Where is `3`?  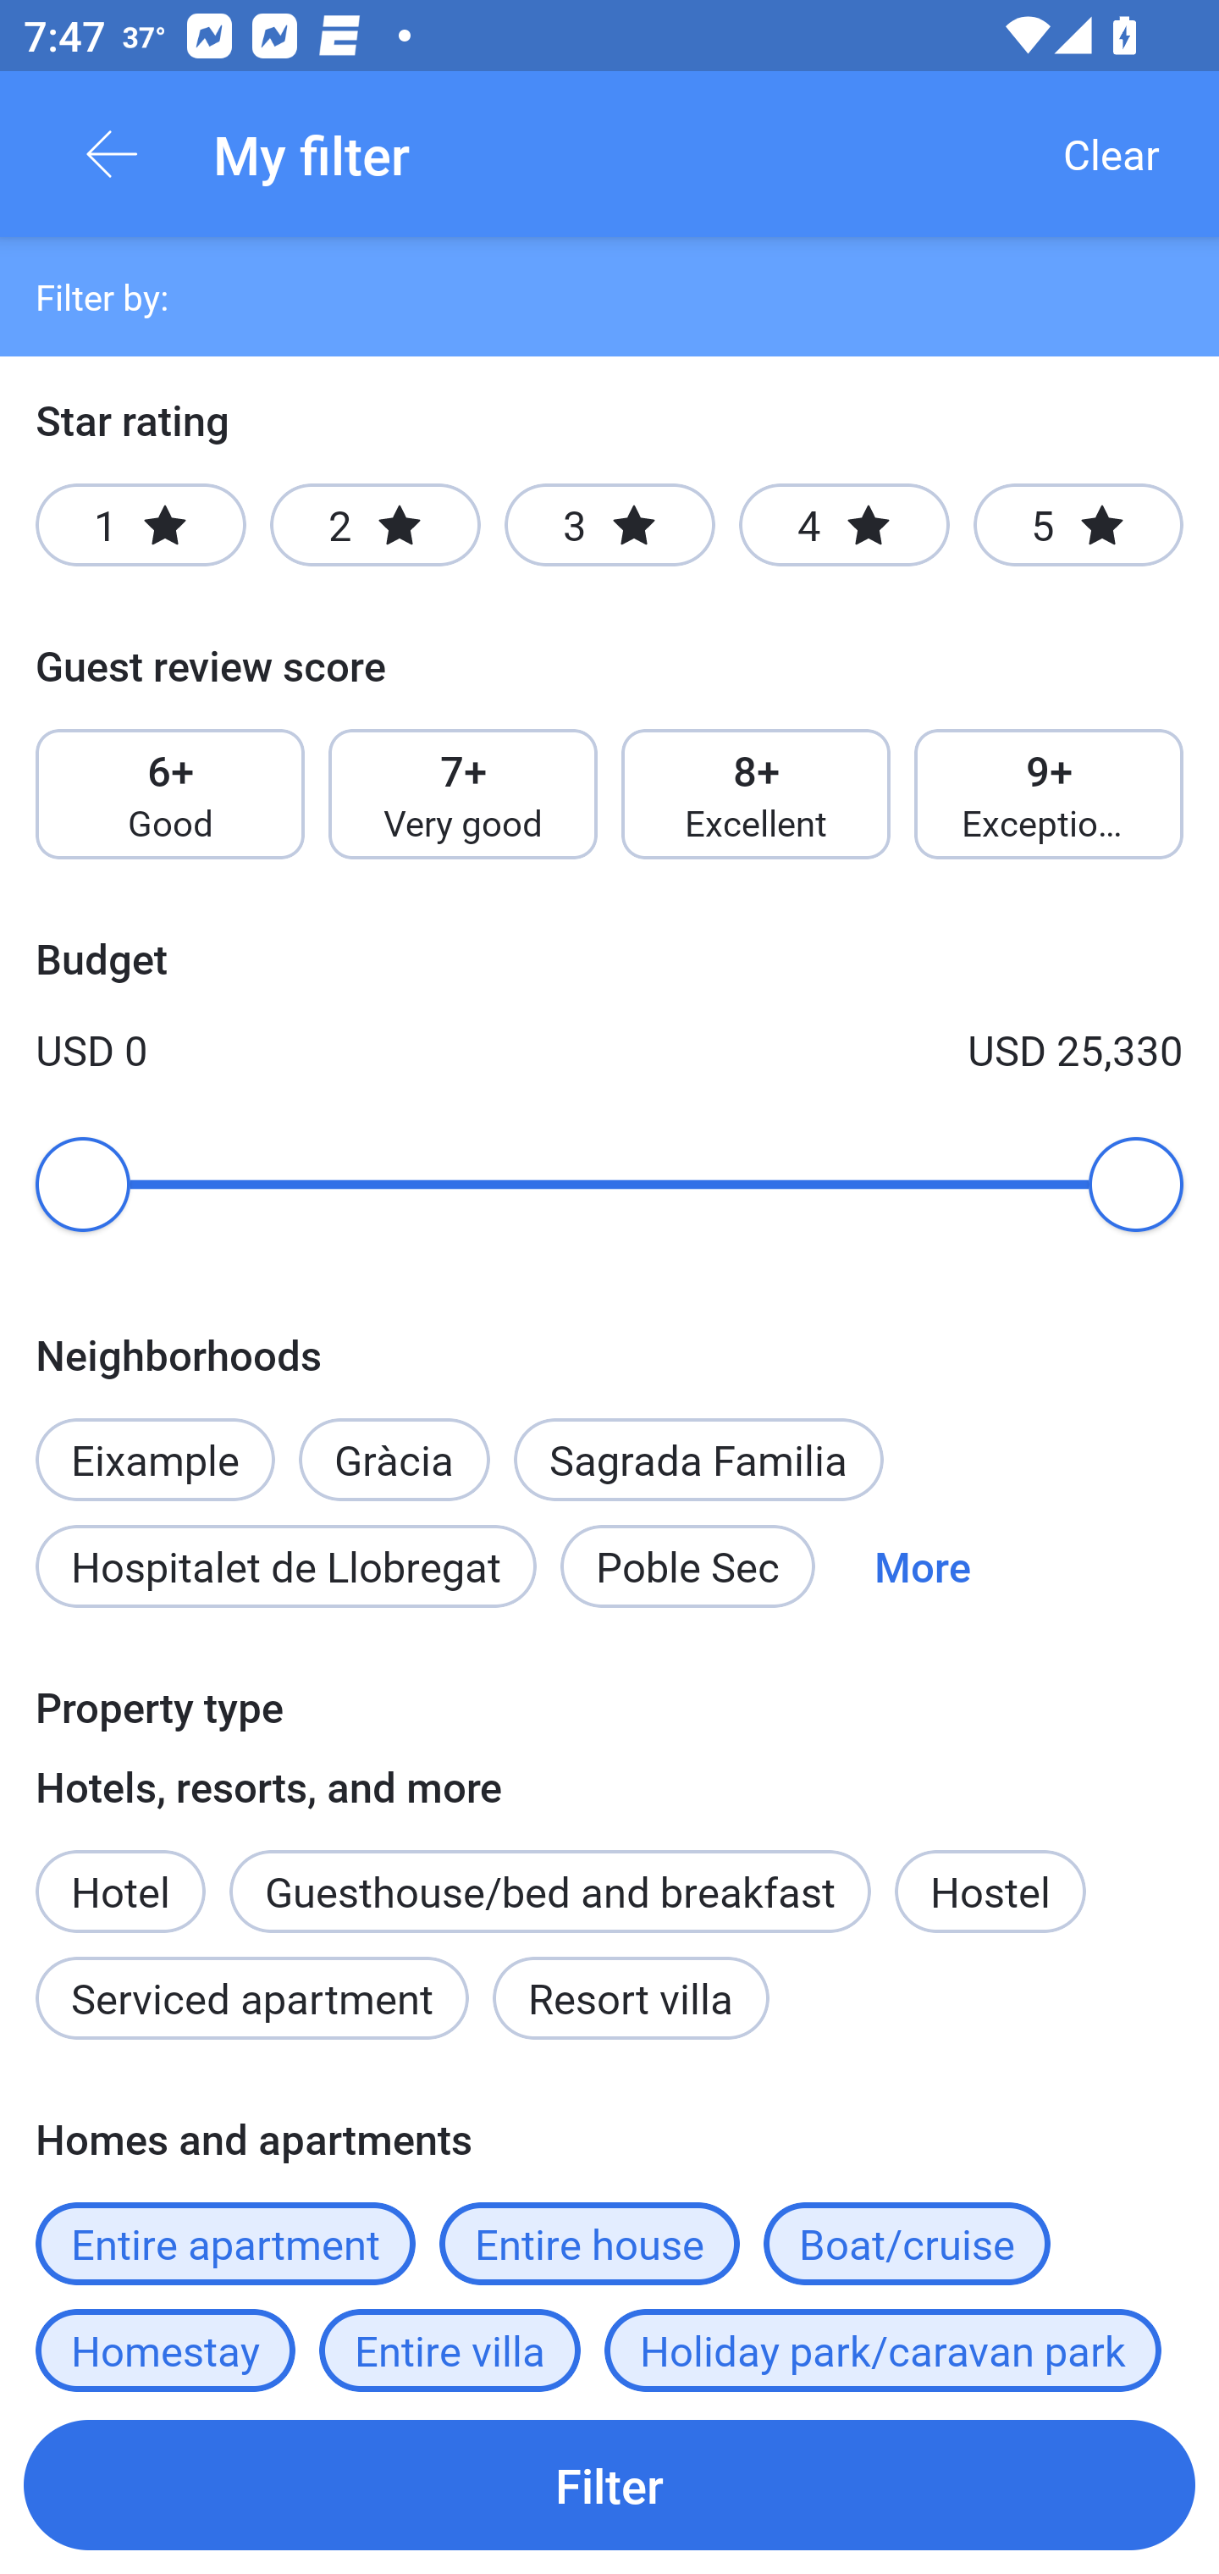
3 is located at coordinates (609, 525).